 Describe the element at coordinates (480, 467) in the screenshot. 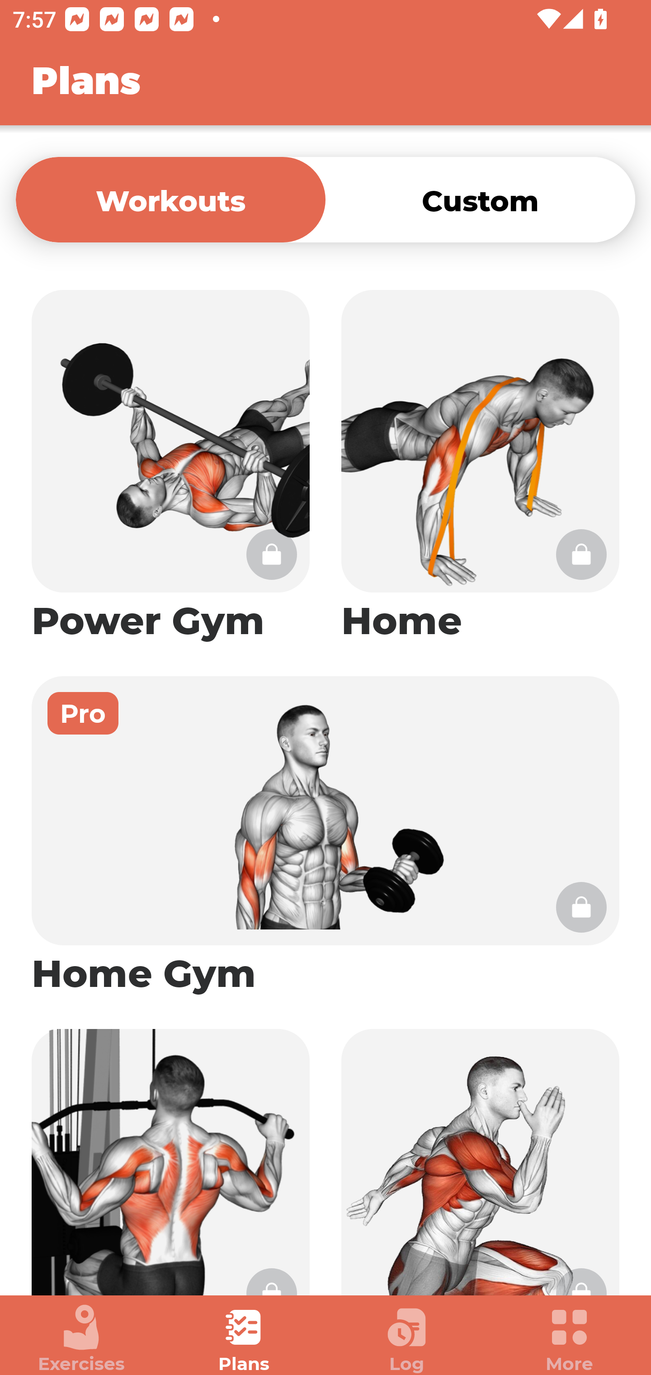

I see `Home` at that location.